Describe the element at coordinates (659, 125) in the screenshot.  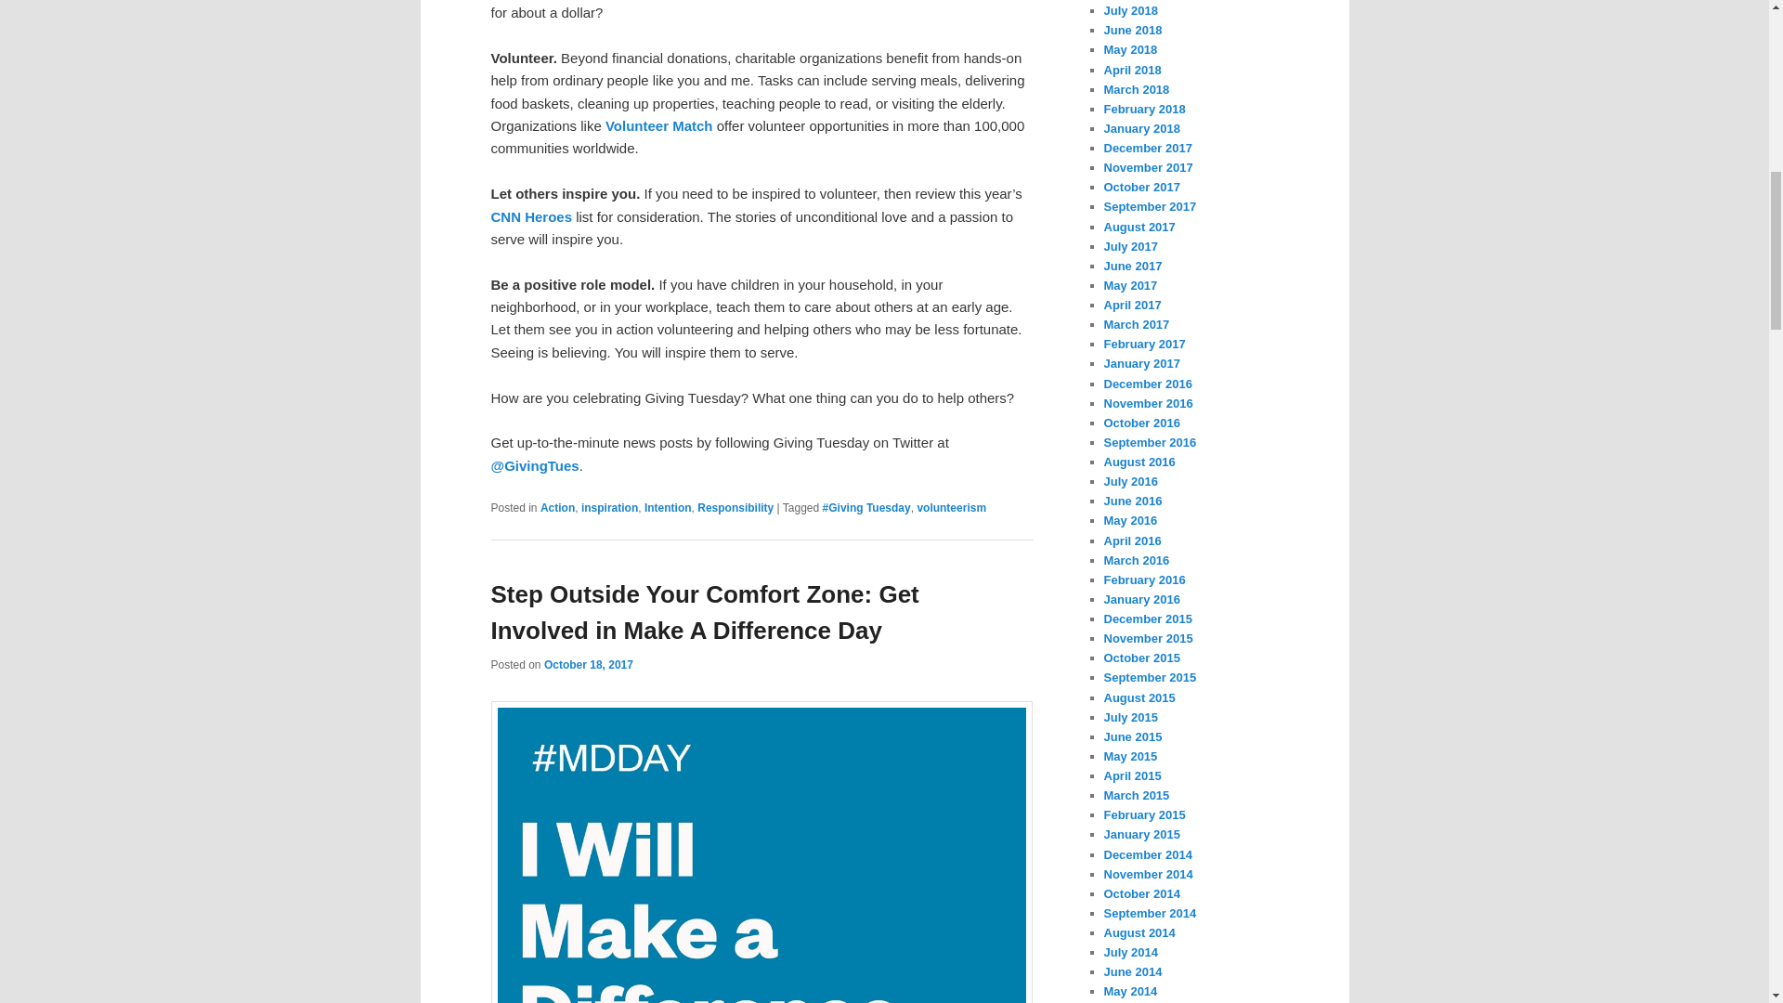
I see `Volunteer Match` at that location.